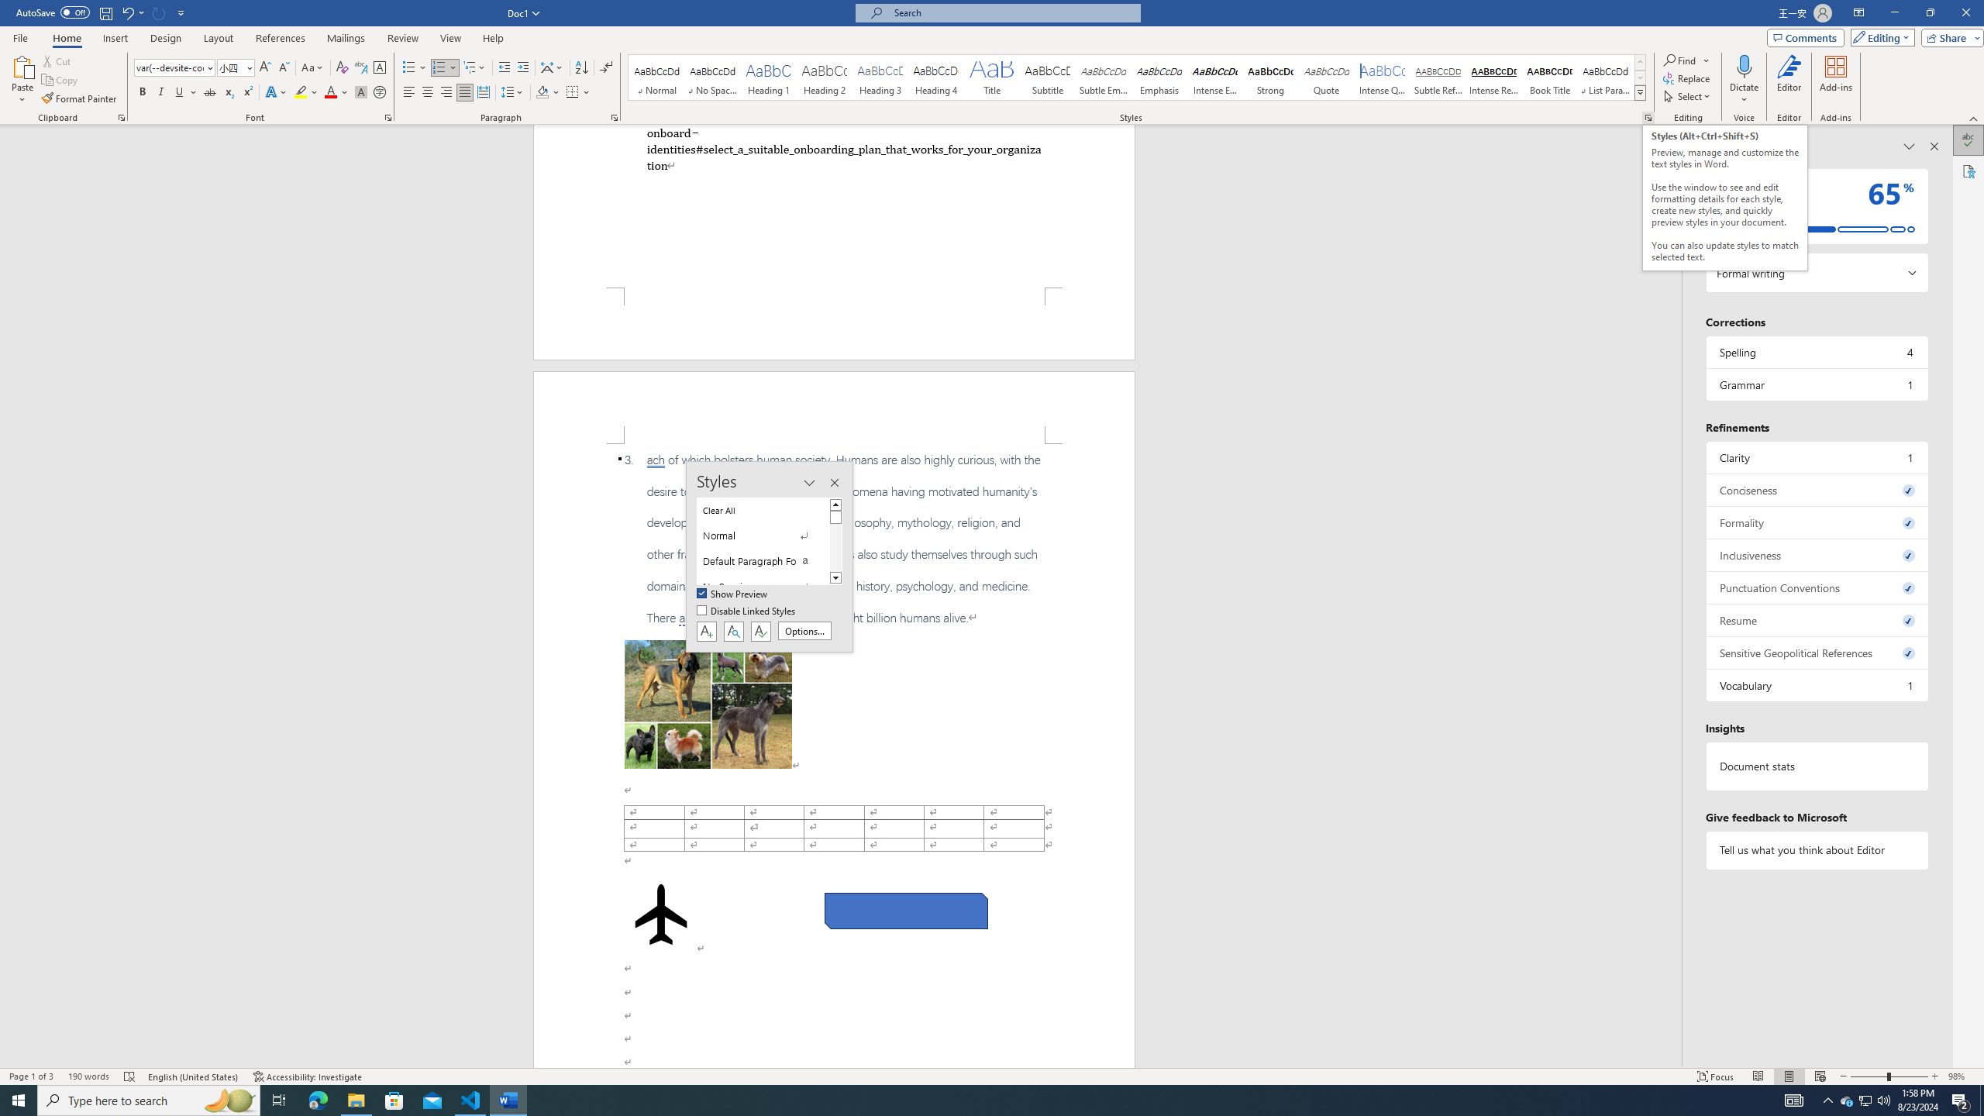 The image size is (1984, 1116). What do you see at coordinates (306, 93) in the screenshot?
I see `Text Highlight Color` at bounding box center [306, 93].